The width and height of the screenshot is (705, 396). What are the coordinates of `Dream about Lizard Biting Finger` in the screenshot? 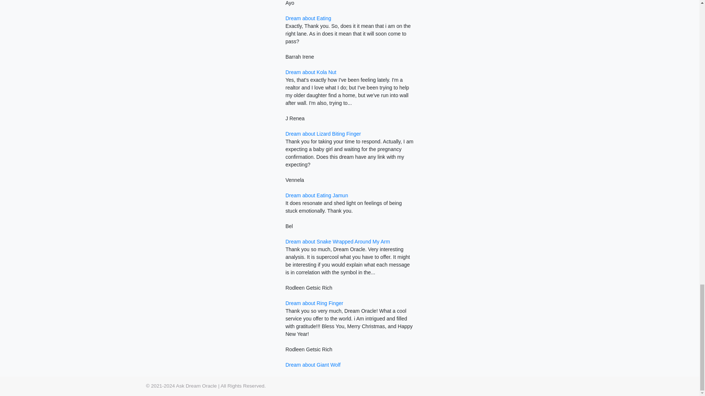 It's located at (323, 133).